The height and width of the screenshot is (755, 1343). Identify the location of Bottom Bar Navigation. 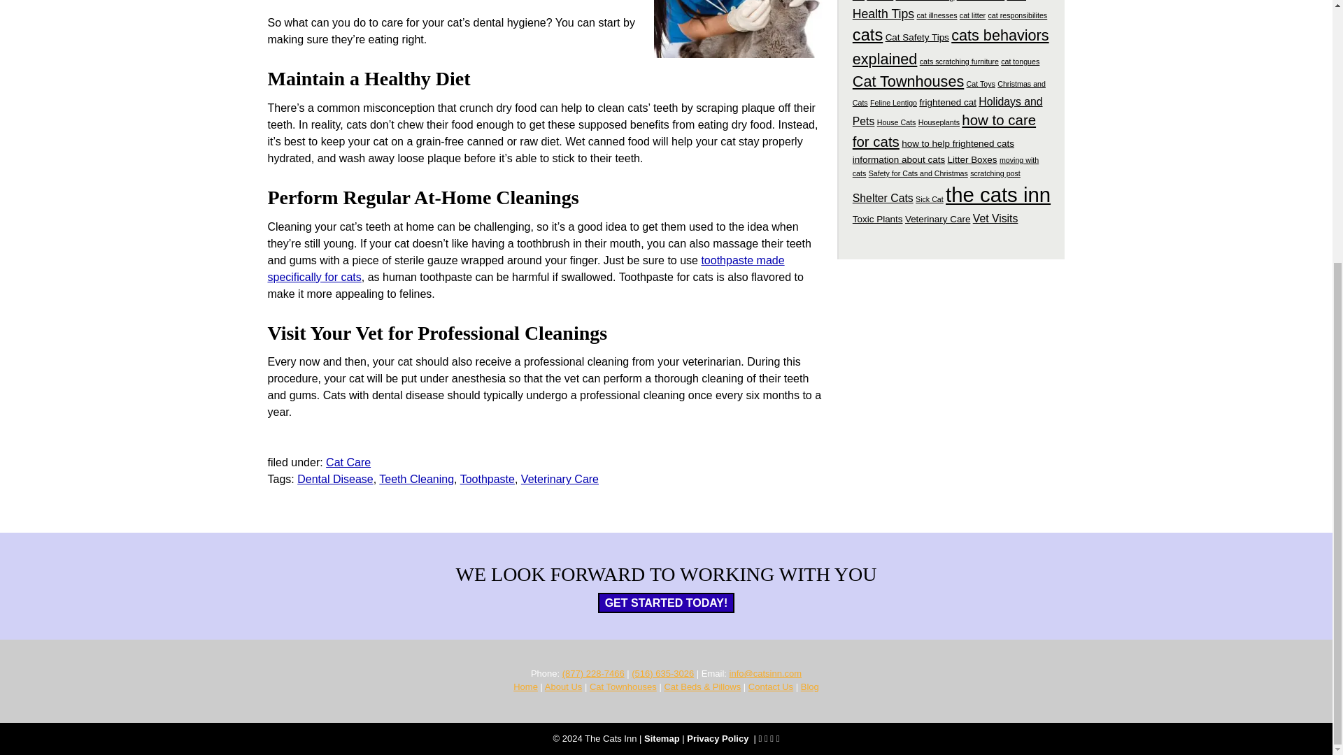
(696, 738).